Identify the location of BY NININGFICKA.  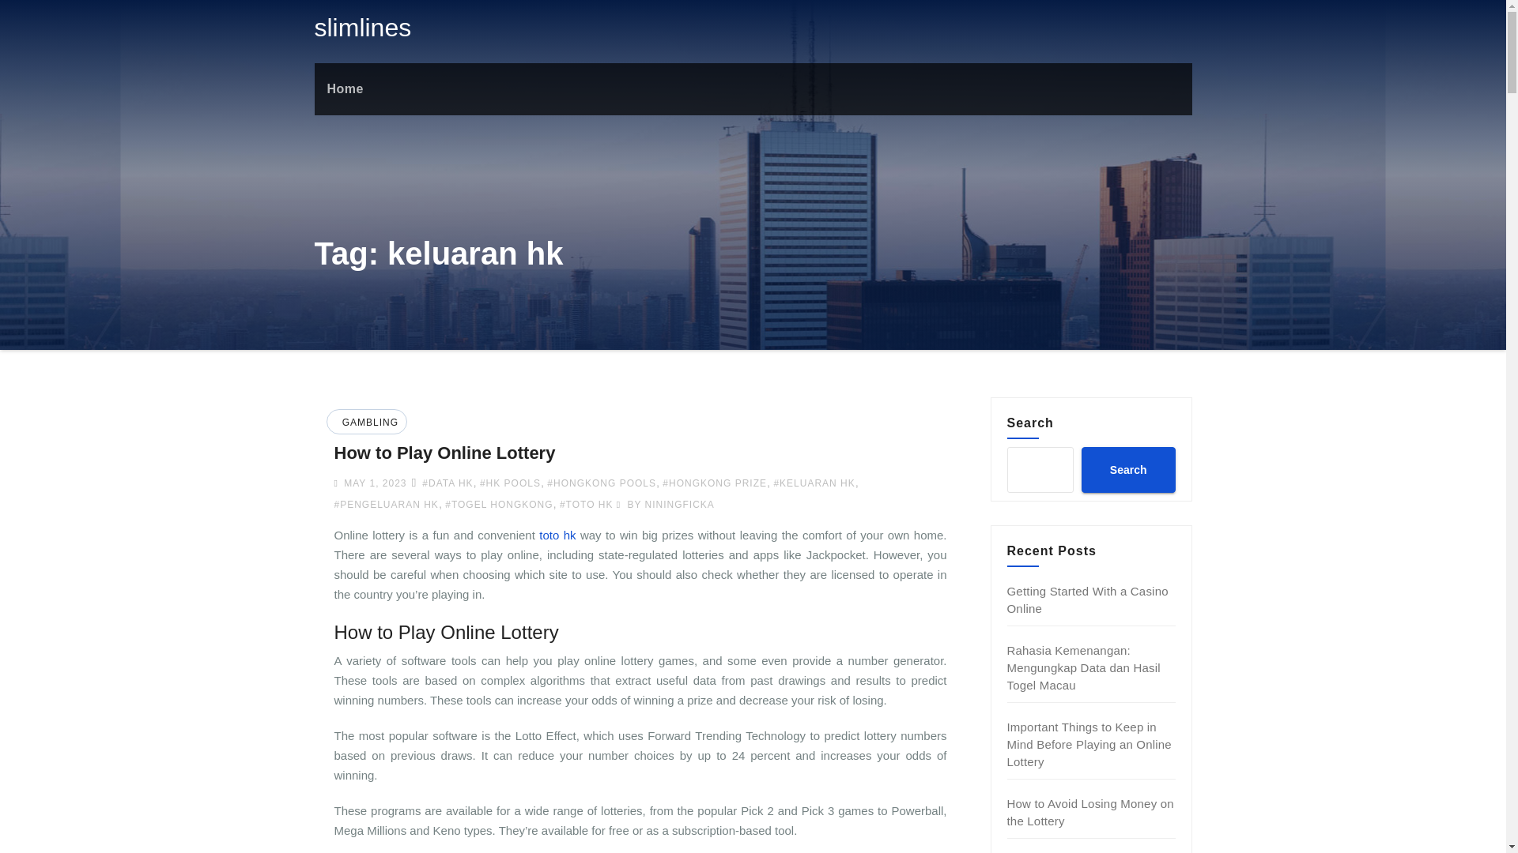
(666, 504).